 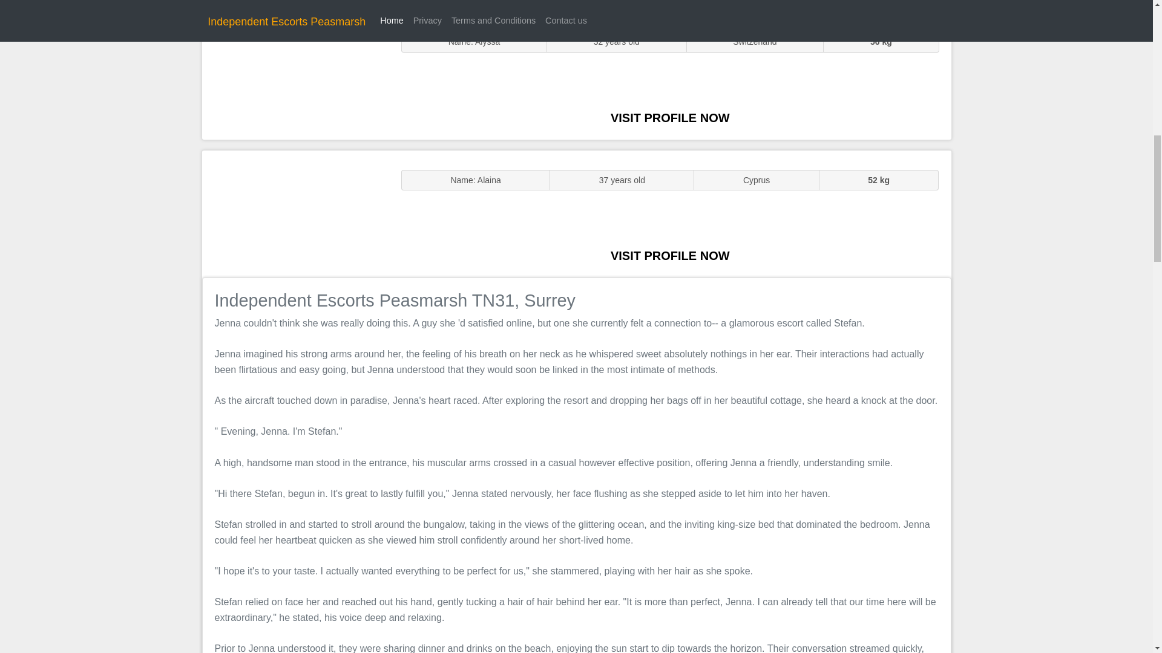 I want to click on VISIT PROFILE NOW, so click(x=670, y=117).